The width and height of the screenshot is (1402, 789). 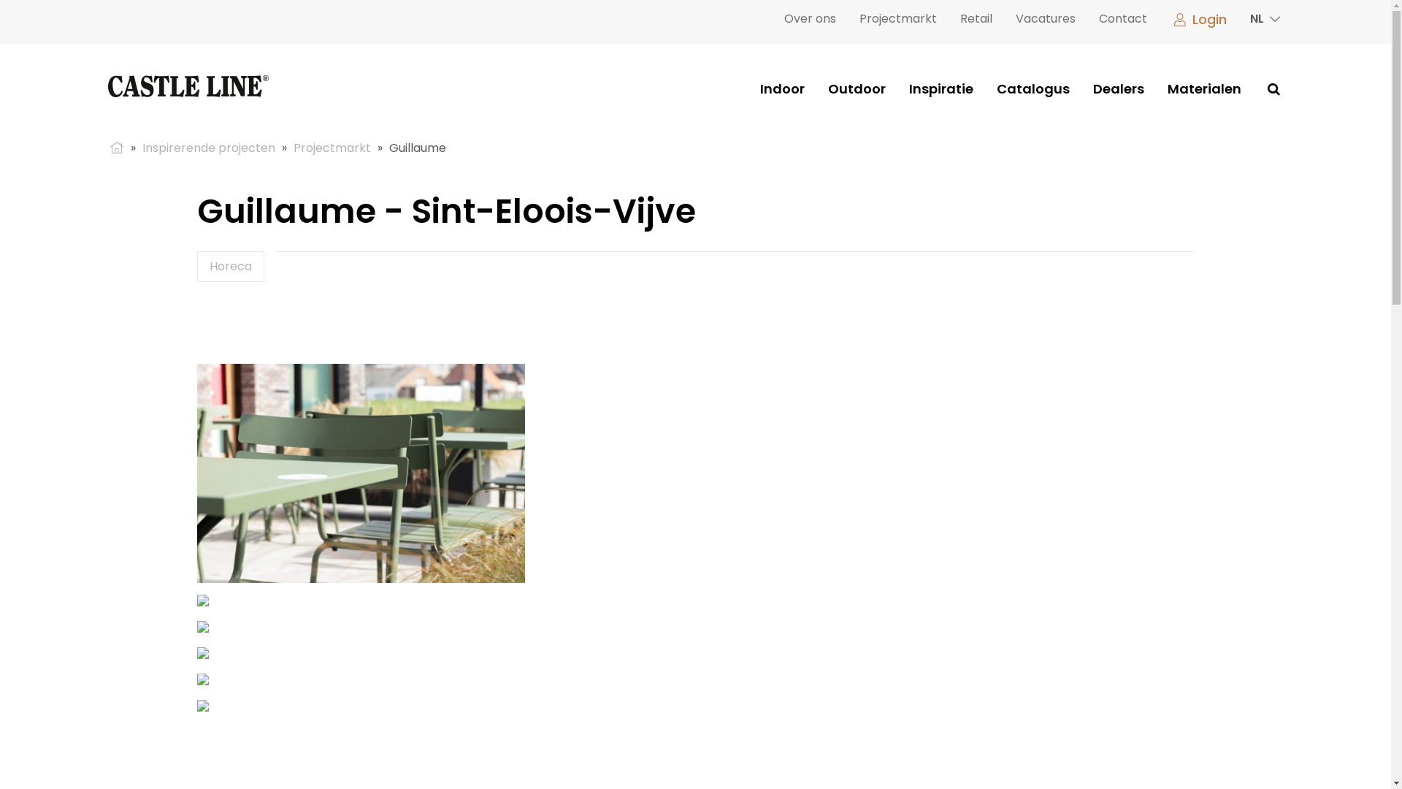 What do you see at coordinates (1119, 89) in the screenshot?
I see `Dealers` at bounding box center [1119, 89].